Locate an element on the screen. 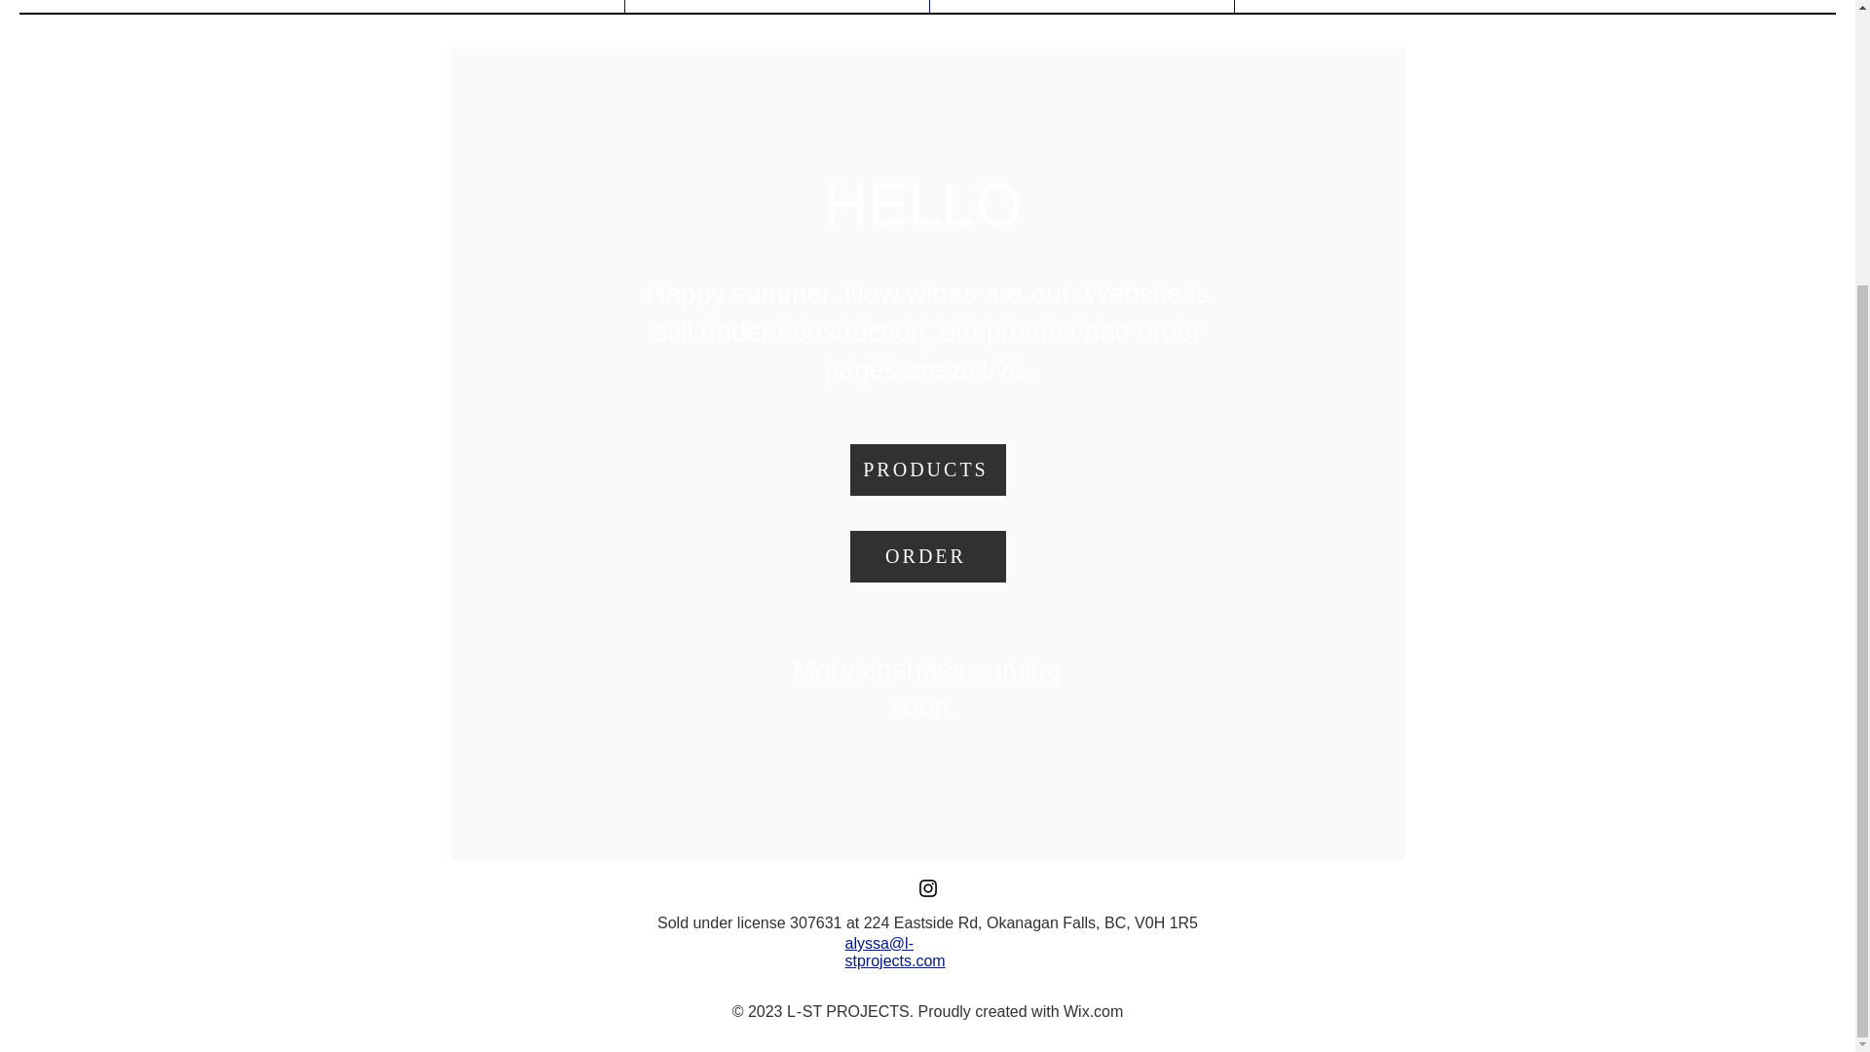 The width and height of the screenshot is (1870, 1052). PRODUCTS is located at coordinates (775, 6).